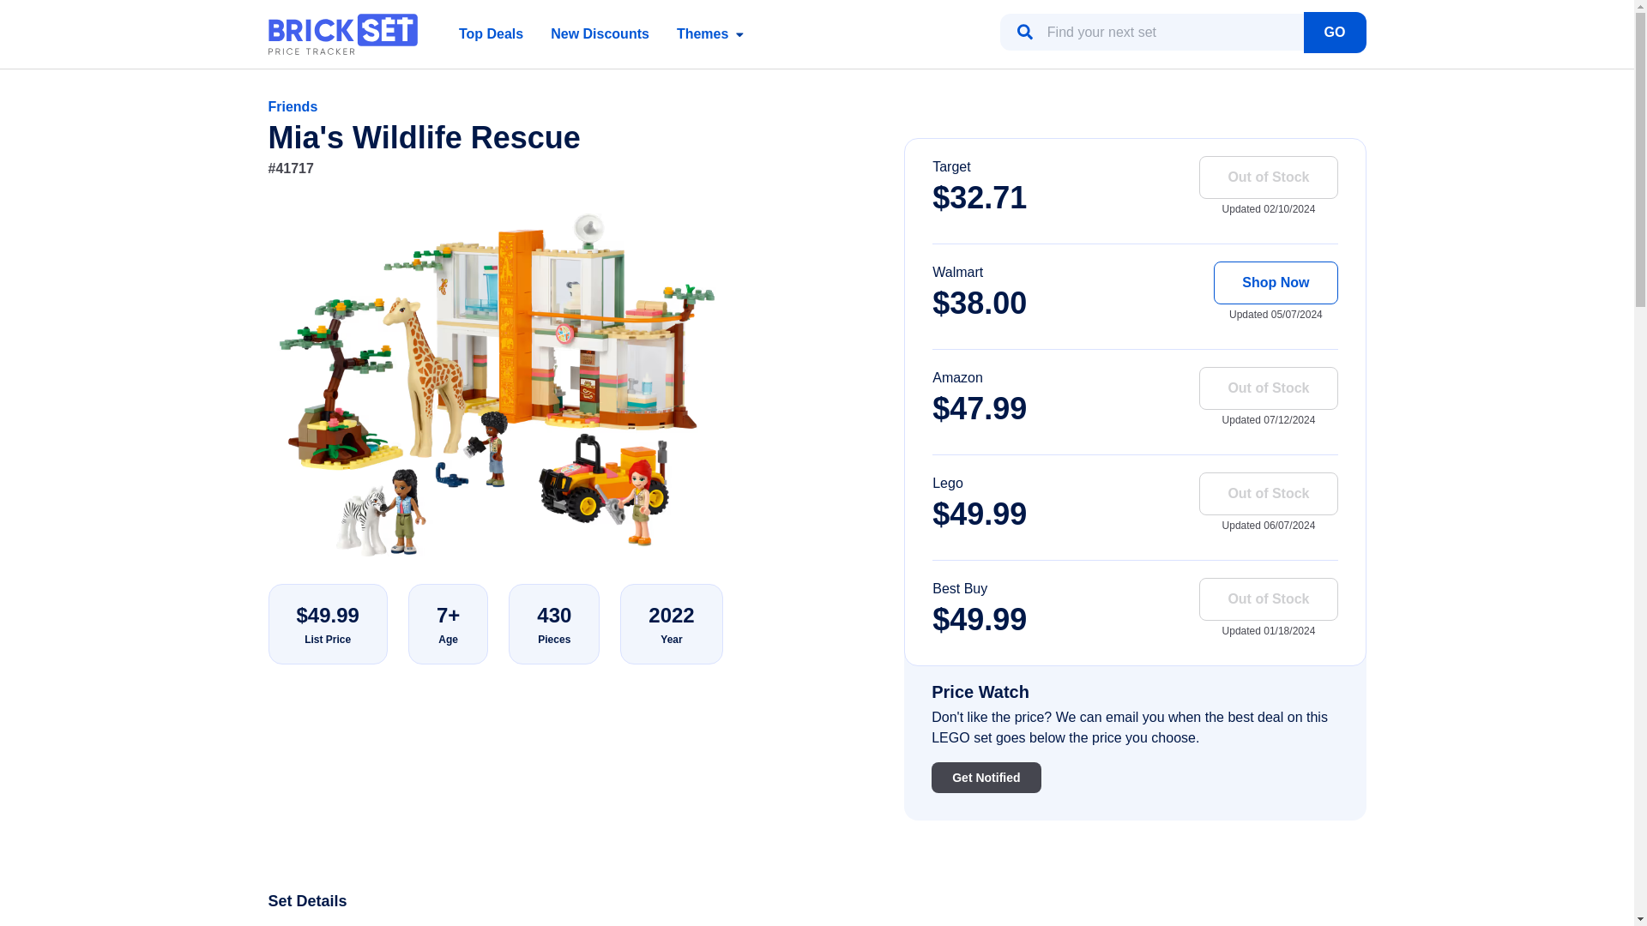  Describe the element at coordinates (1335, 33) in the screenshot. I see `GO` at that location.